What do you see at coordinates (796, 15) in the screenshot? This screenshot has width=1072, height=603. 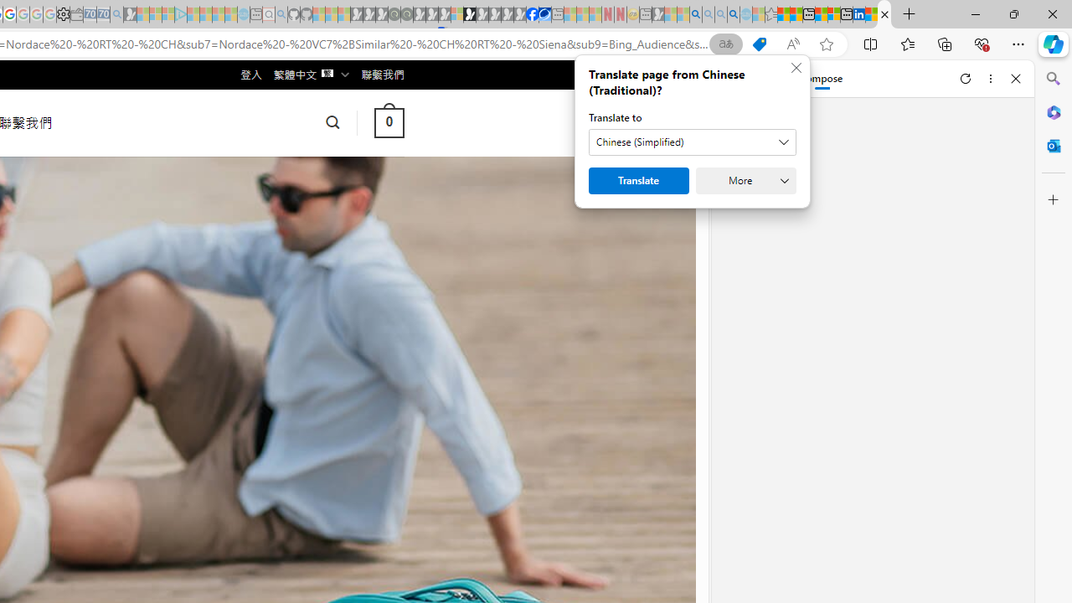 I see `Aberdeen, Hong Kong SAR weather forecast | Microsoft Weather` at bounding box center [796, 15].